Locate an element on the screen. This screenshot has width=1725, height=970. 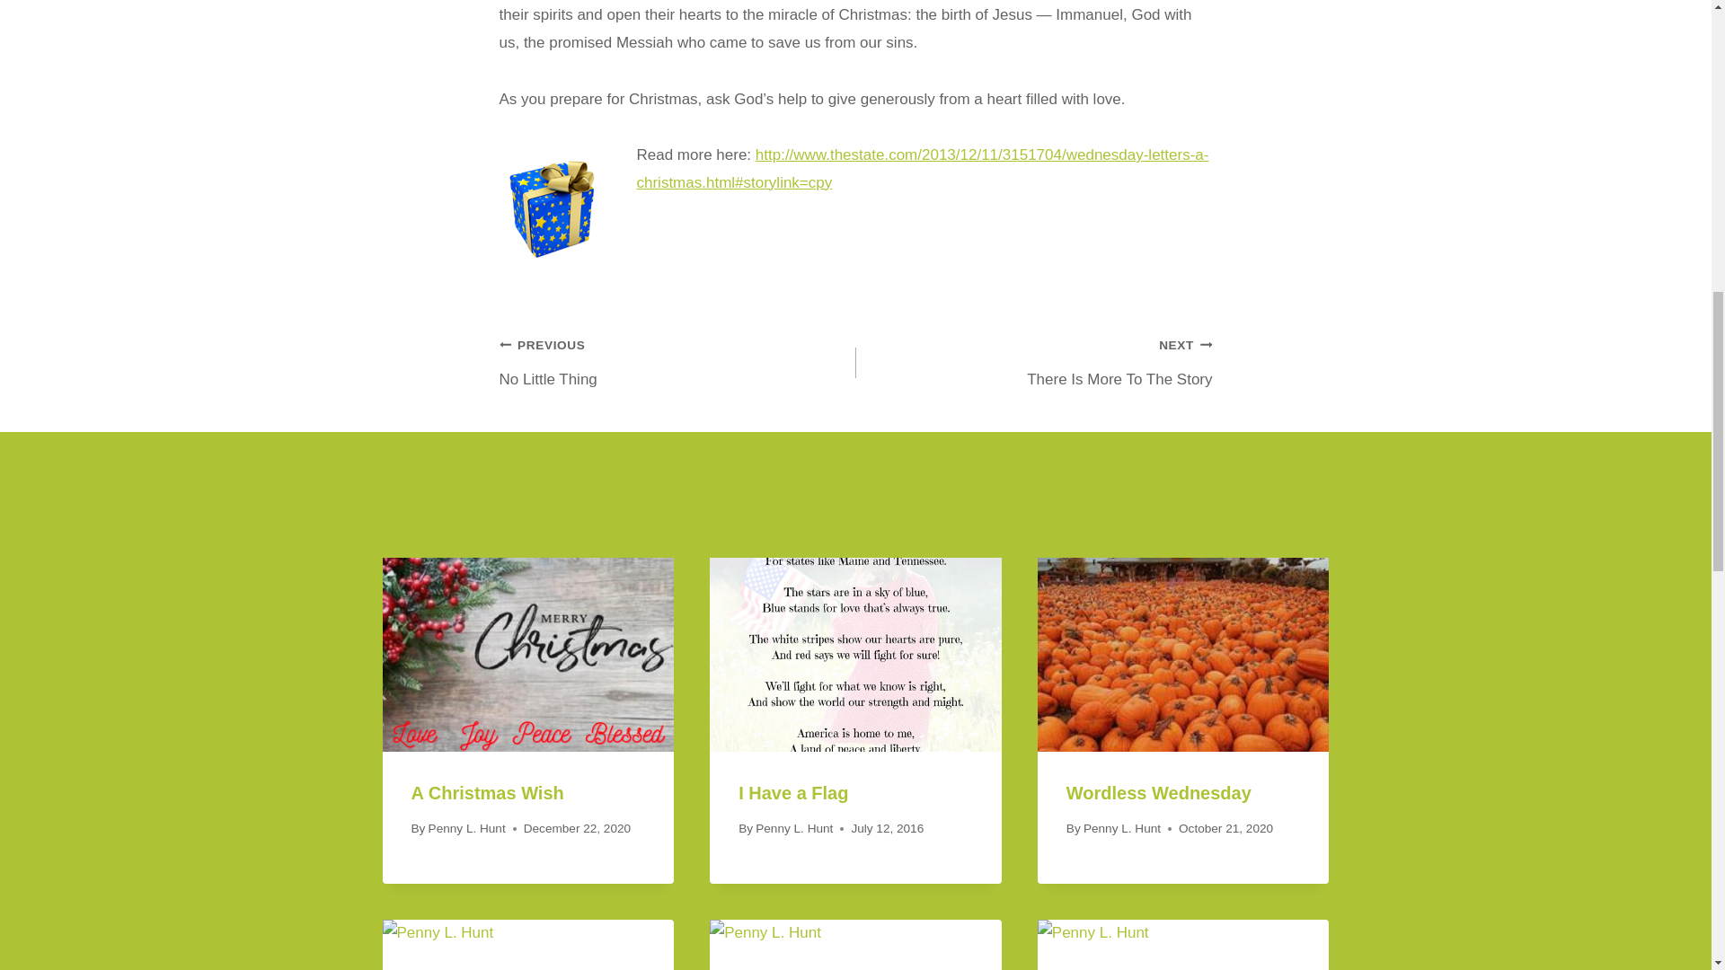
A Christmas Wish is located at coordinates (677, 363).